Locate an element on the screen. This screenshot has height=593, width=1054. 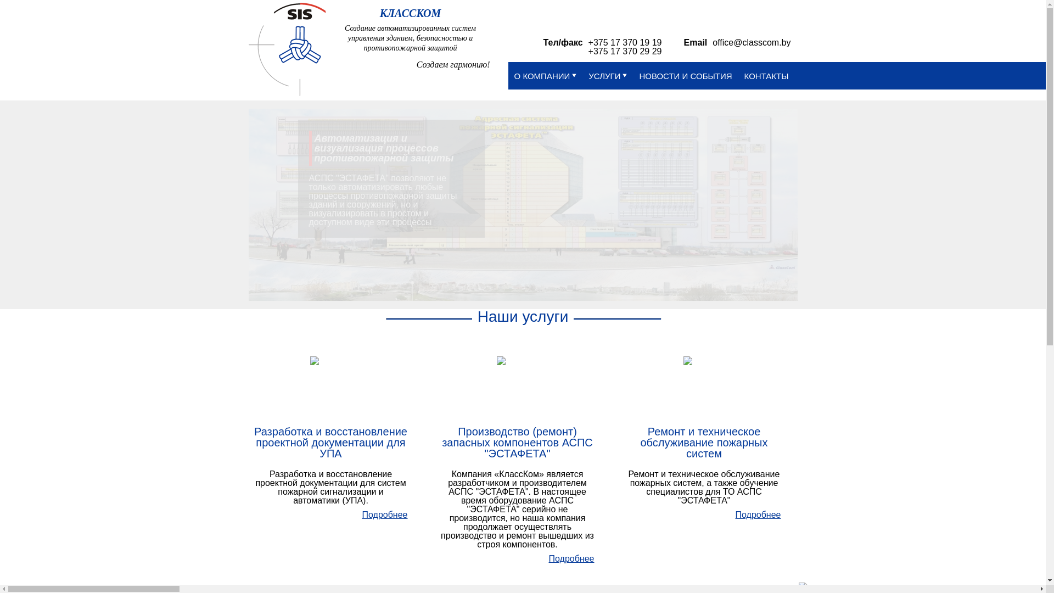
3 is located at coordinates (457, 288).